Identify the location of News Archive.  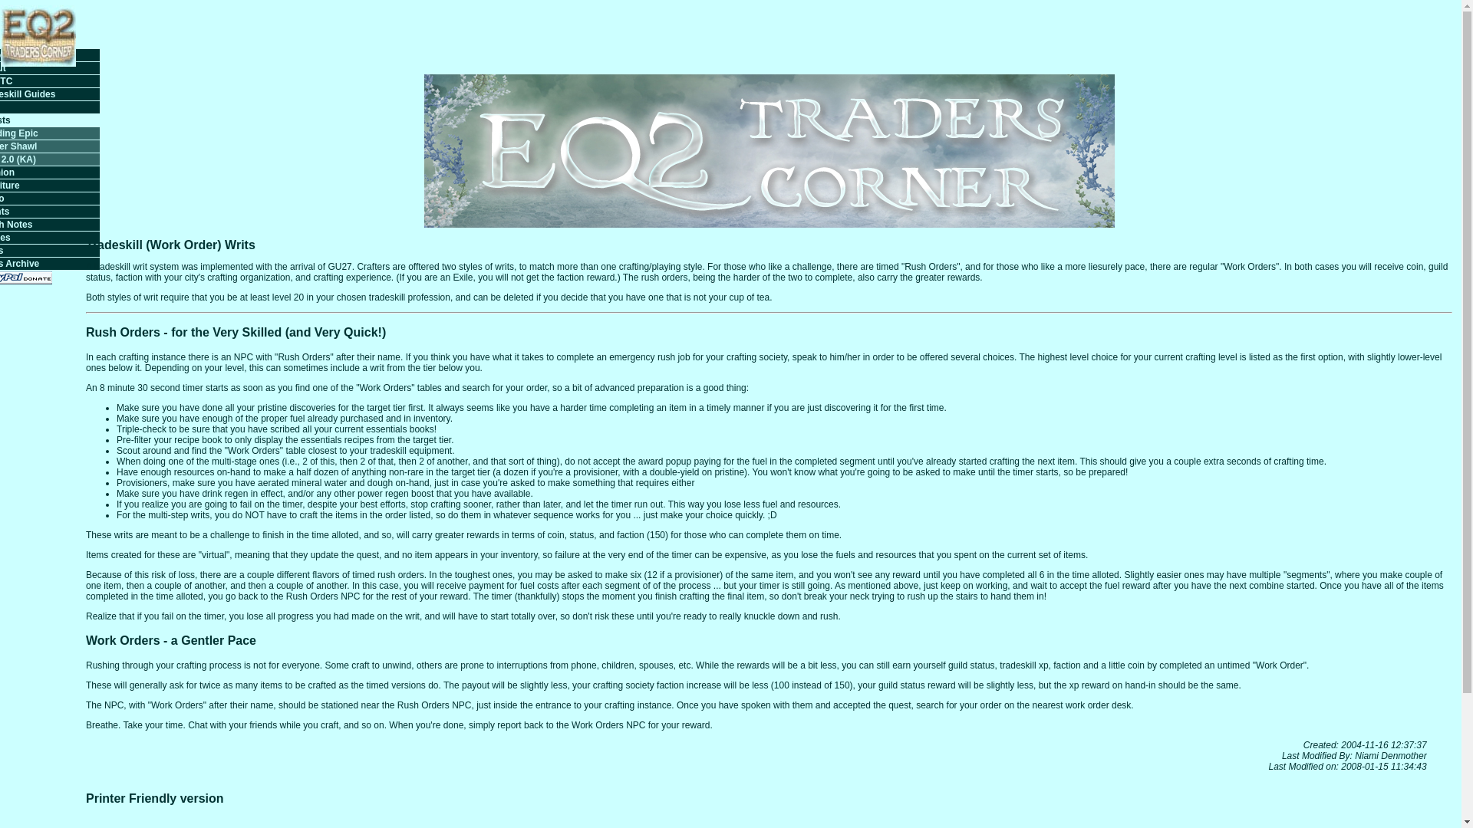
(50, 264).